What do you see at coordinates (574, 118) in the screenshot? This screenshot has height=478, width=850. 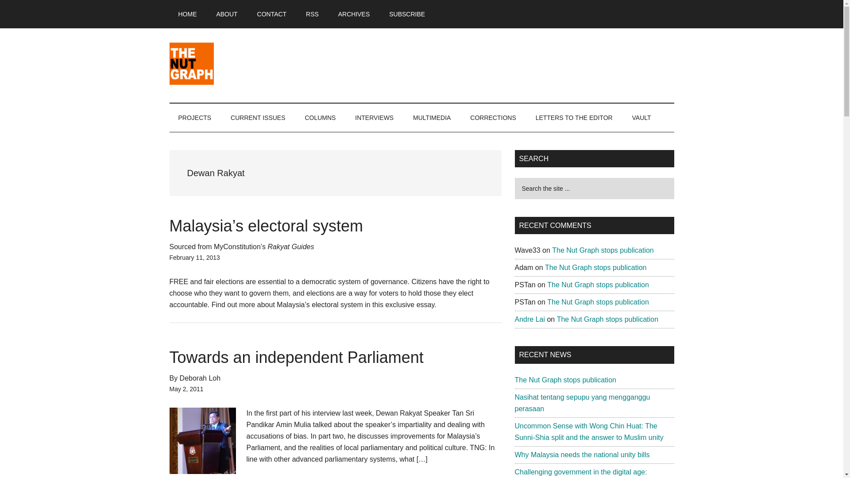 I see `LETTERS TO THE EDITOR` at bounding box center [574, 118].